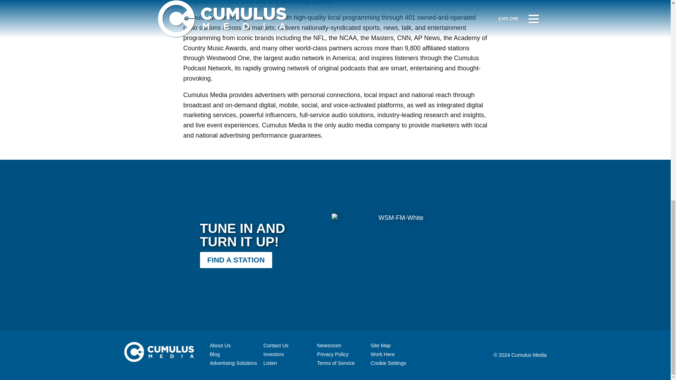 Image resolution: width=676 pixels, height=380 pixels. I want to click on Terms of Service, so click(336, 363).